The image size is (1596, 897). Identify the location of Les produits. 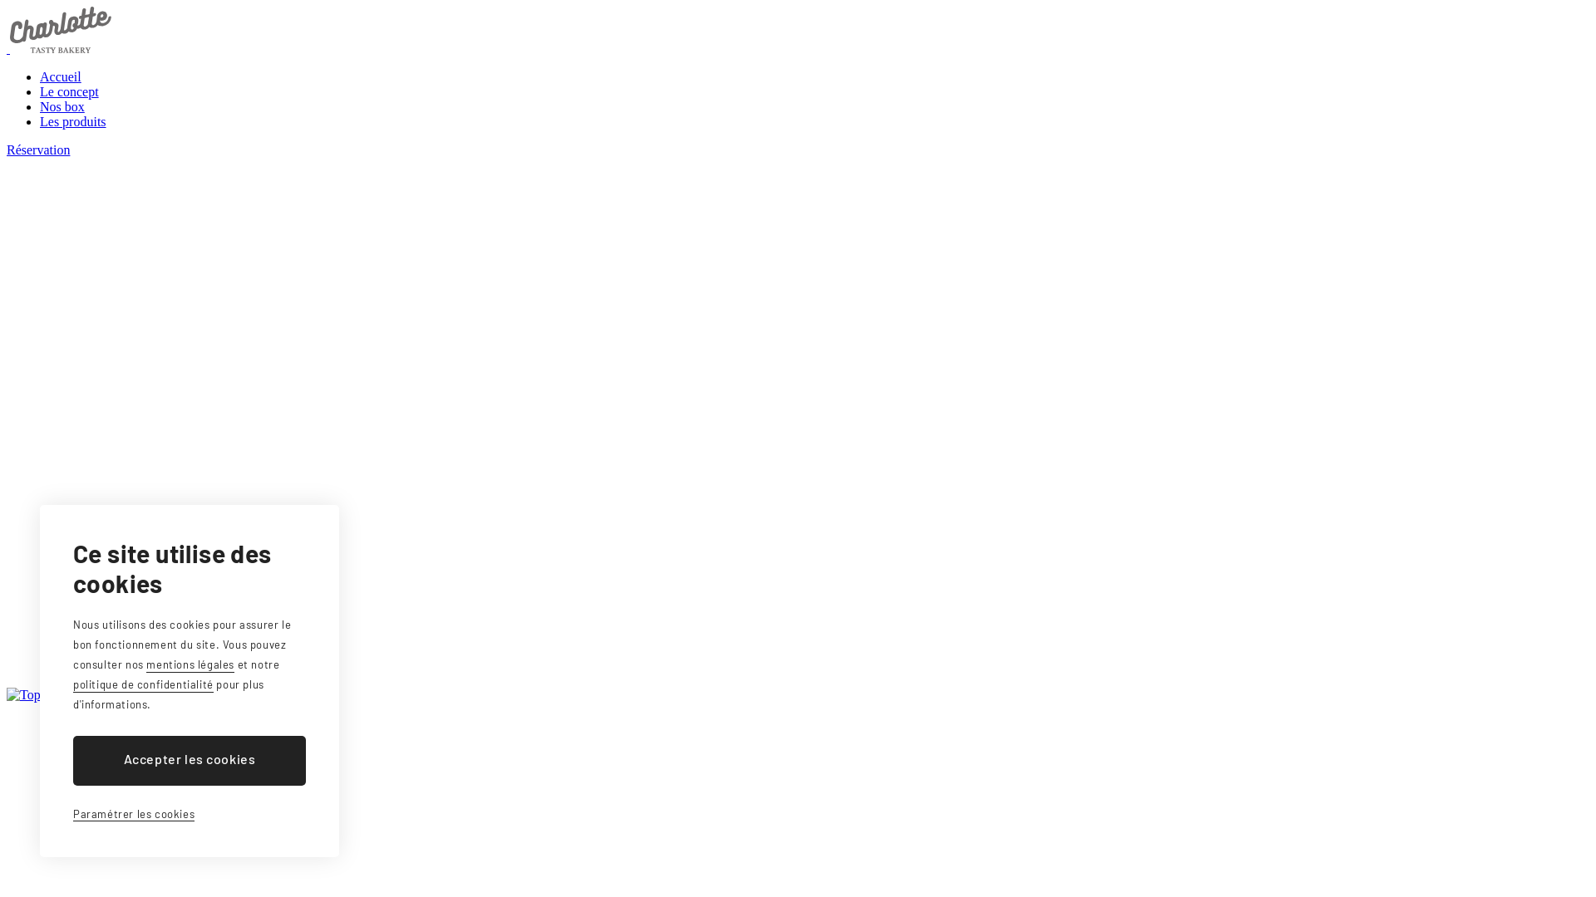
(73, 121).